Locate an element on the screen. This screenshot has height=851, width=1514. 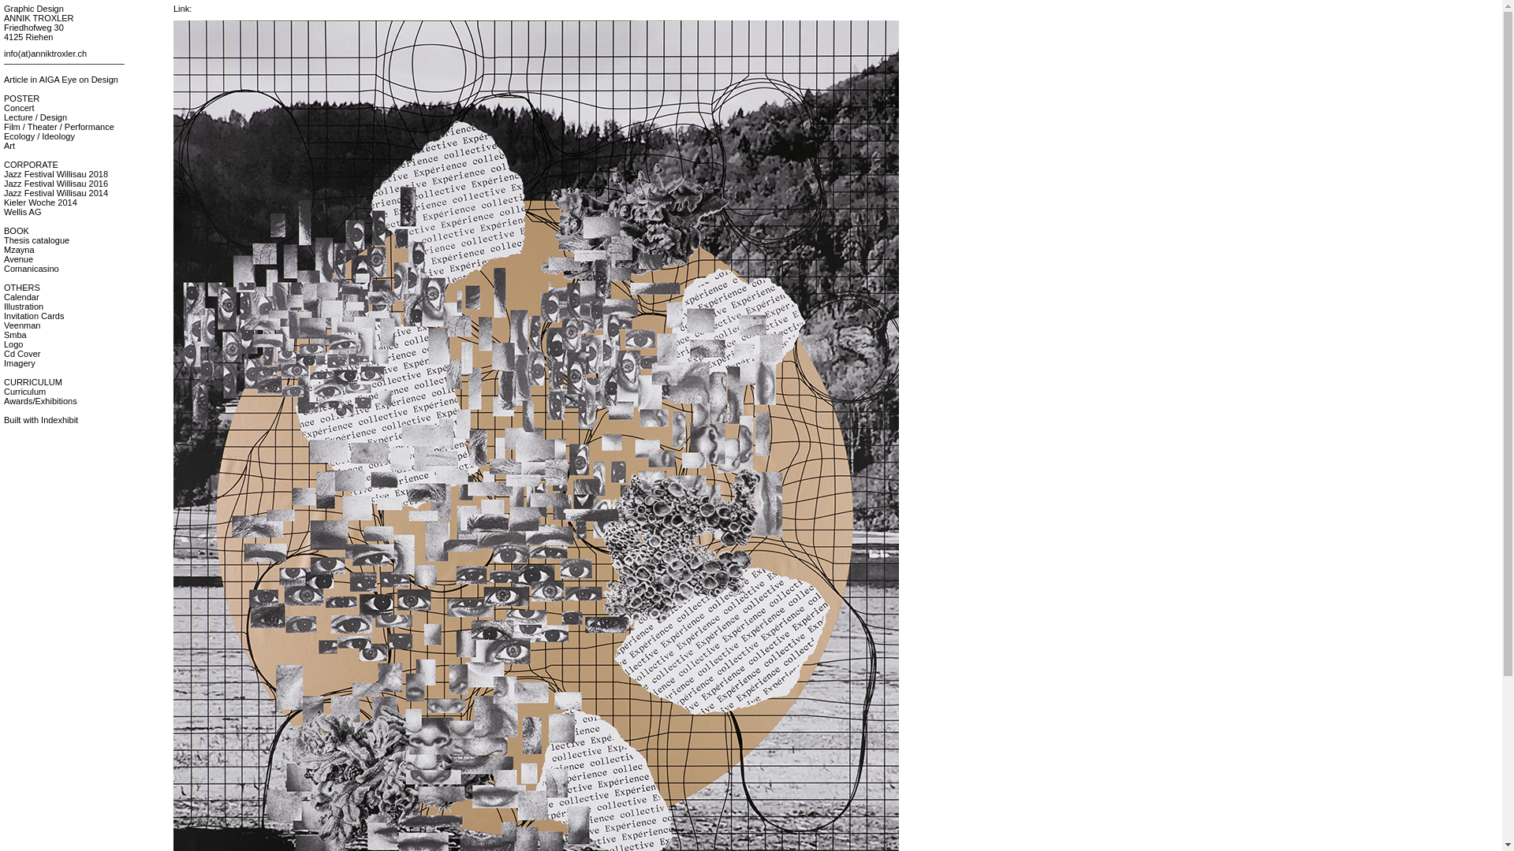
Mzayna is located at coordinates (19, 250).